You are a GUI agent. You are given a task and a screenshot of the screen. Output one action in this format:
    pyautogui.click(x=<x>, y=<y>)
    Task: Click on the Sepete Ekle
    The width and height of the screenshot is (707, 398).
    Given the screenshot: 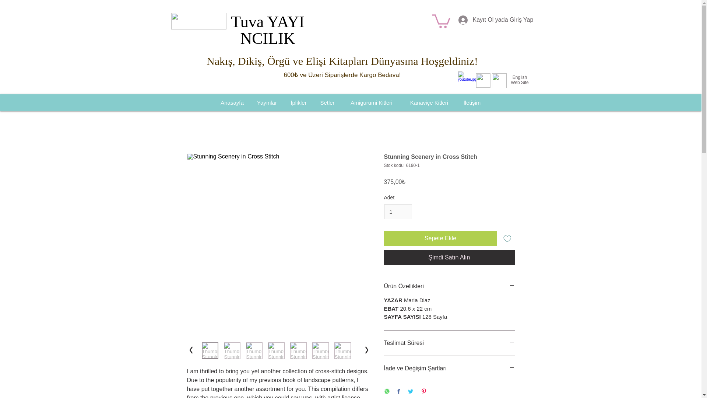 What is the action you would take?
    pyautogui.click(x=440, y=238)
    